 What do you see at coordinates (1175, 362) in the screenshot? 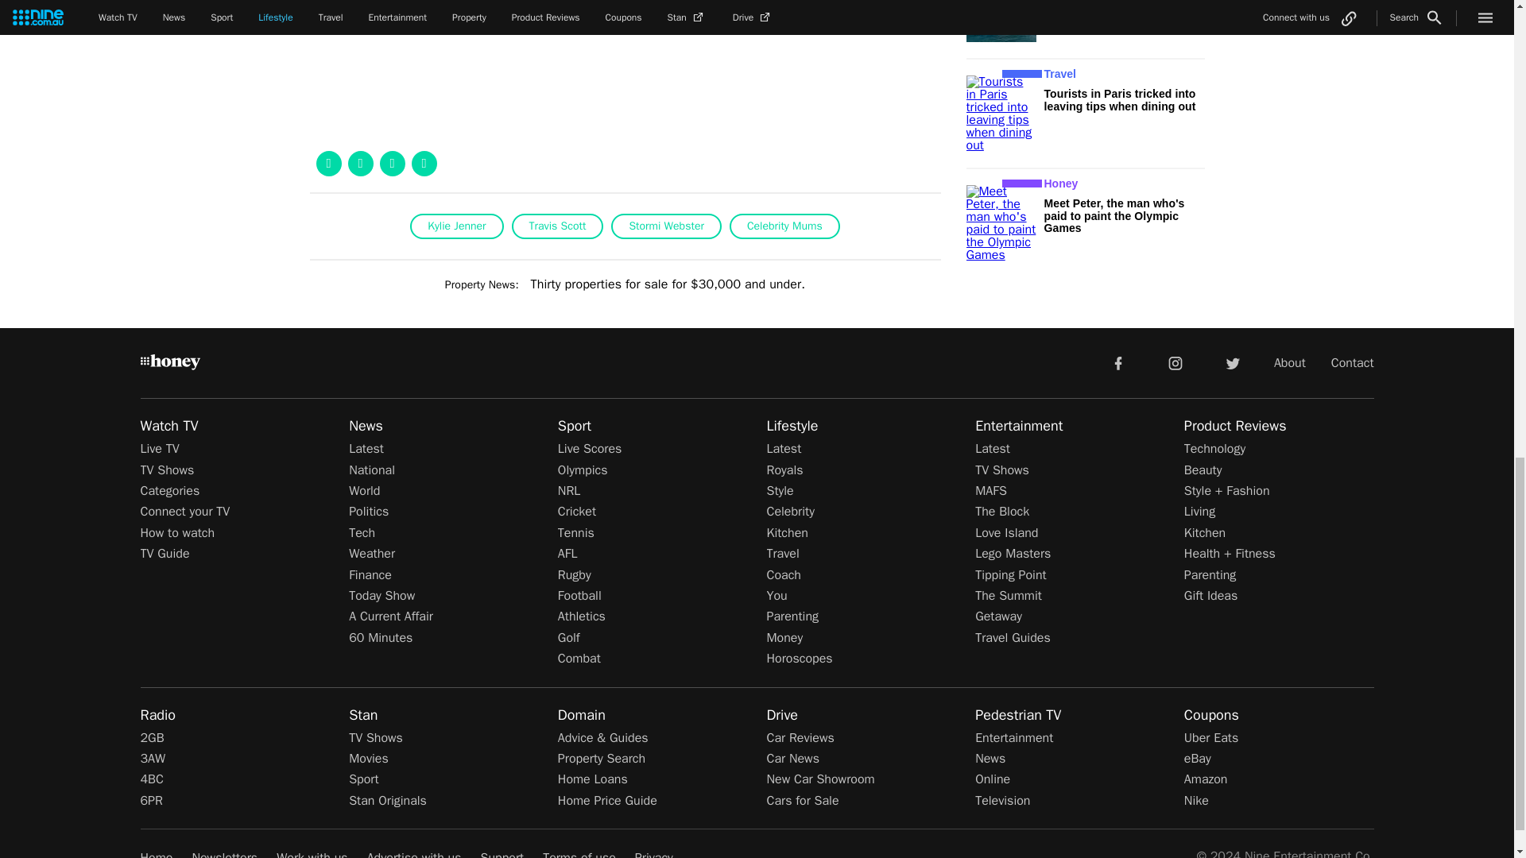
I see `instagram` at bounding box center [1175, 362].